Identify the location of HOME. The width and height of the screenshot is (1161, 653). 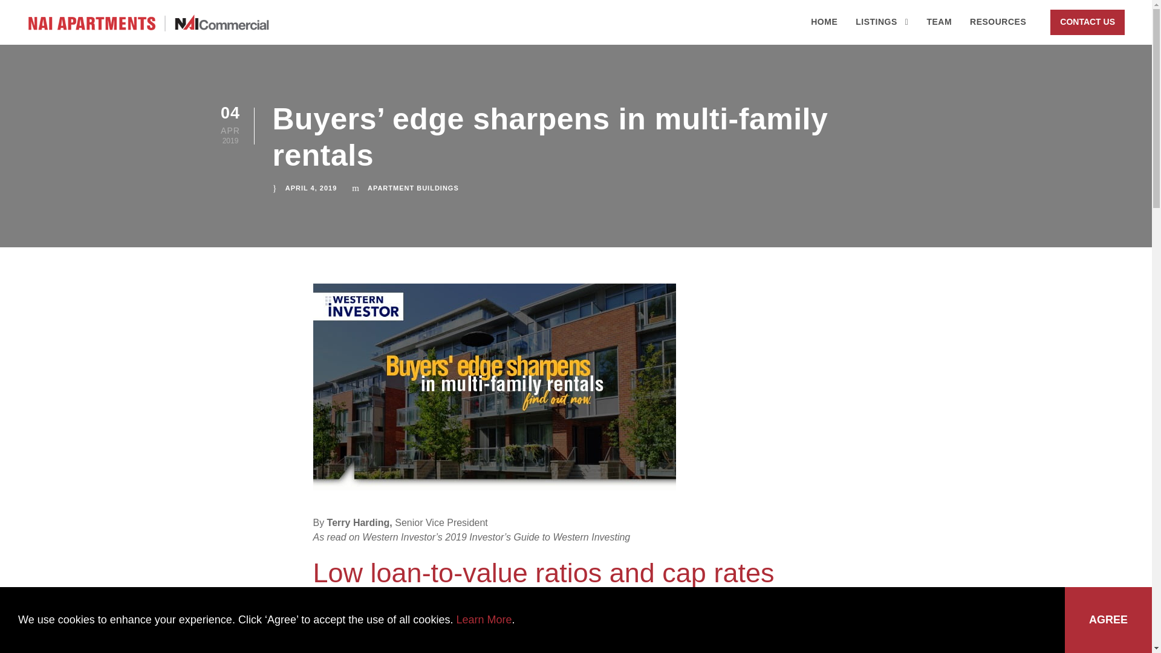
(824, 30).